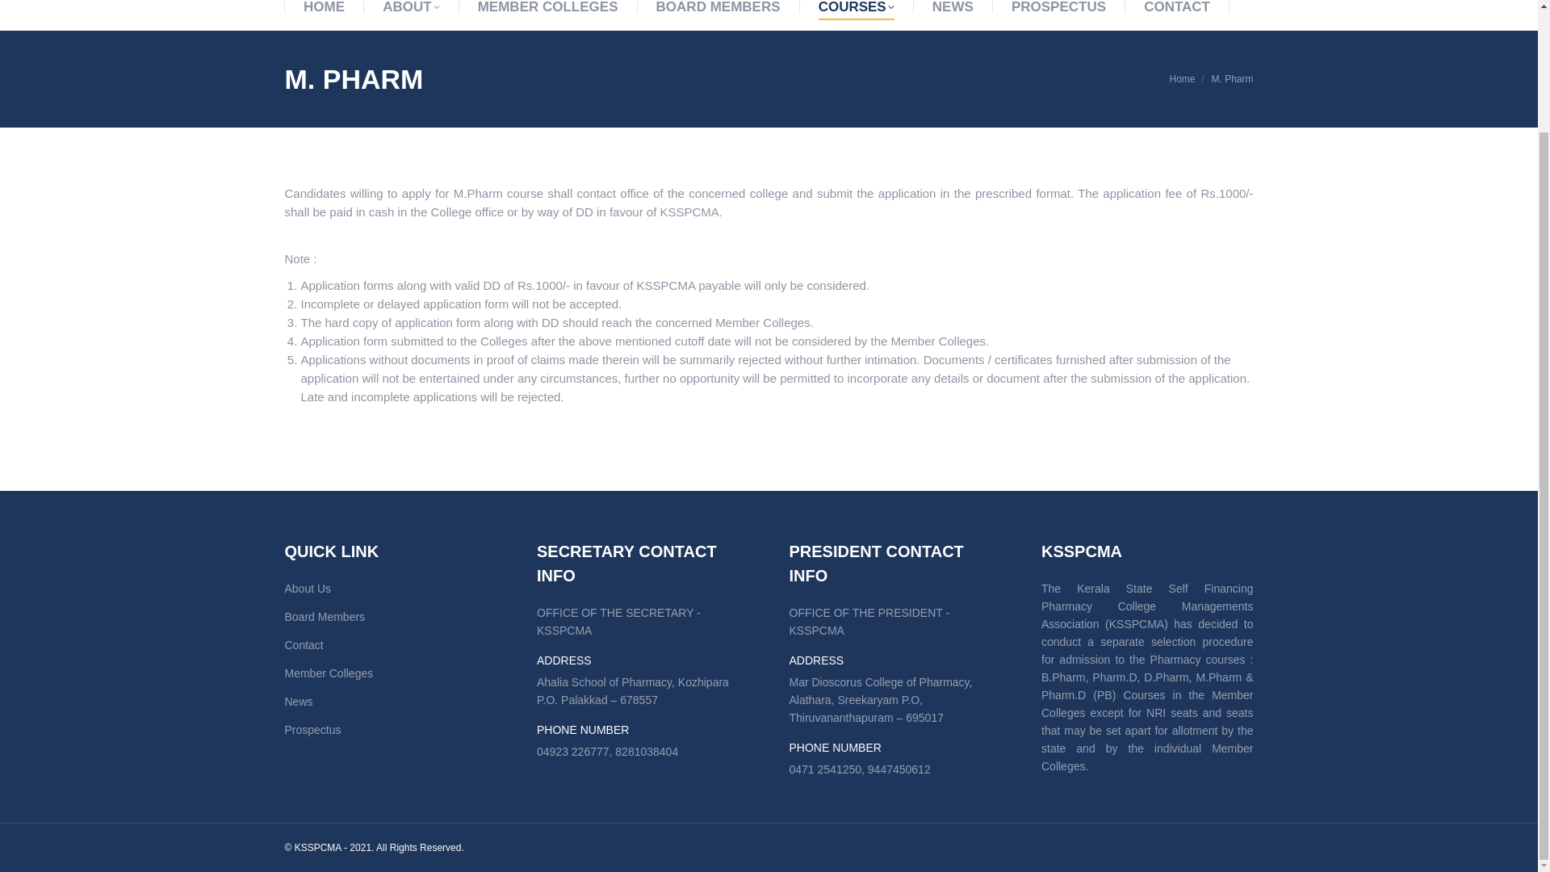  I want to click on NEWS, so click(953, 9).